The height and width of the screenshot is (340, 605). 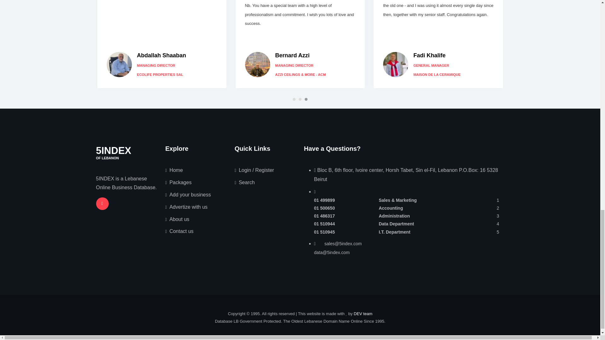 I want to click on 5INDEX facebook page, so click(x=102, y=204).